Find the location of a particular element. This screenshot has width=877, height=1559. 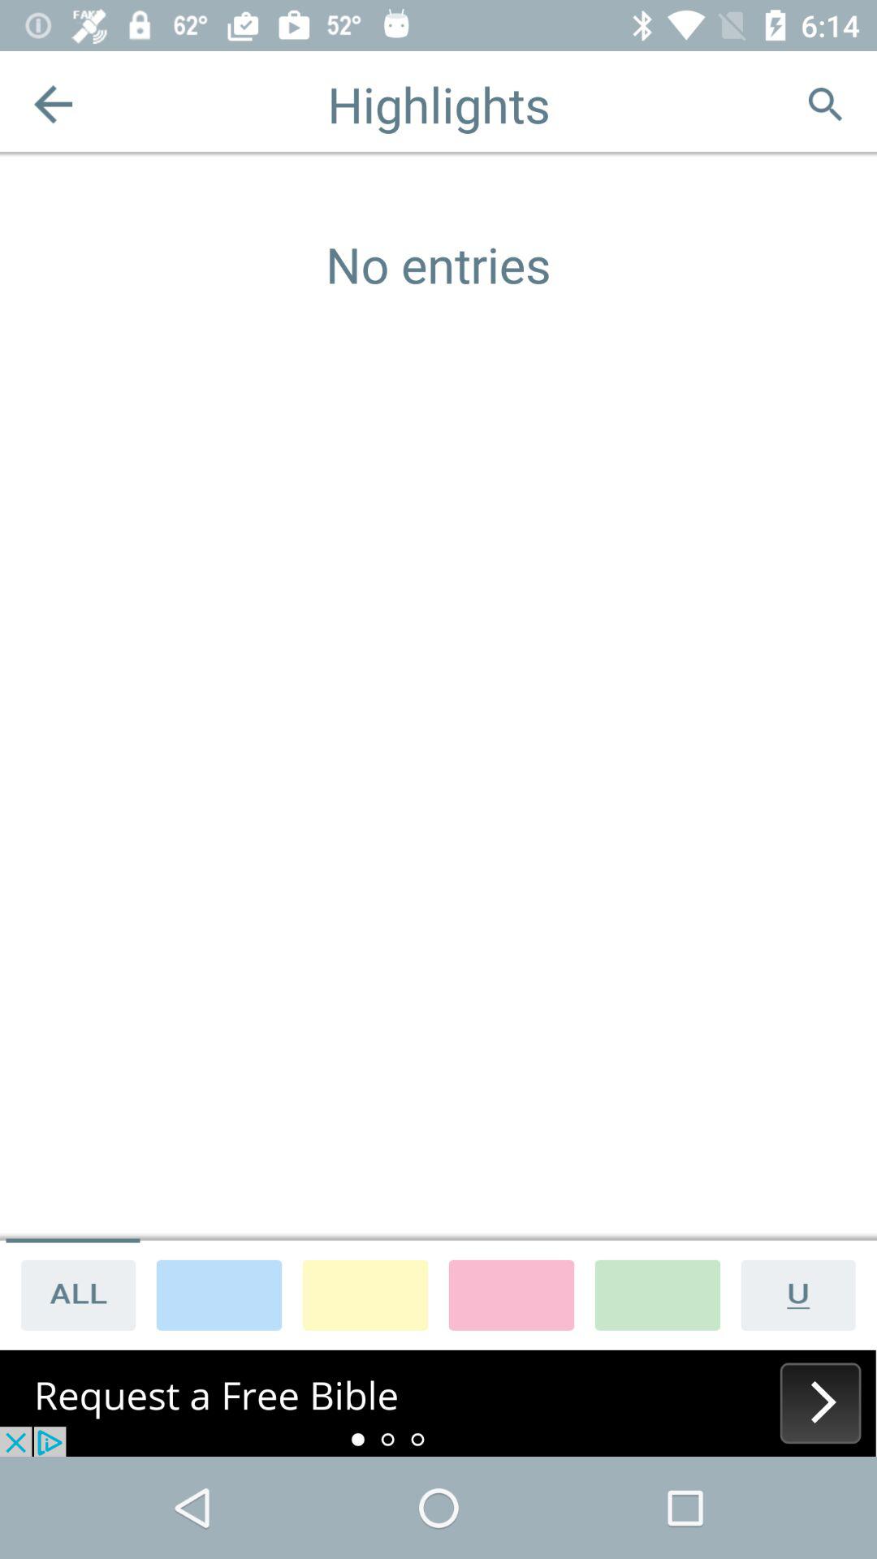

in app advertisement is located at coordinates (438, 1403).